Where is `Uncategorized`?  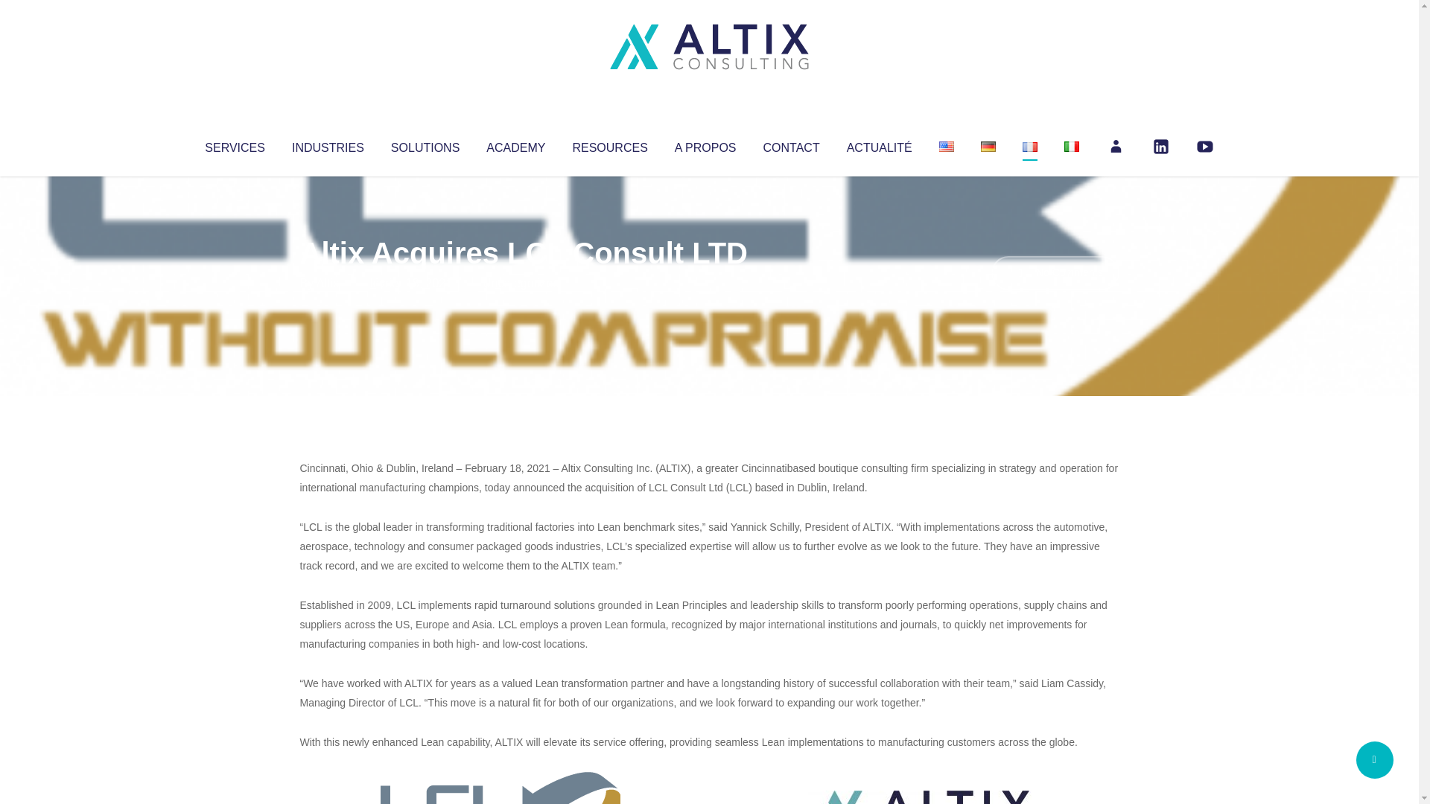
Uncategorized is located at coordinates (521, 283).